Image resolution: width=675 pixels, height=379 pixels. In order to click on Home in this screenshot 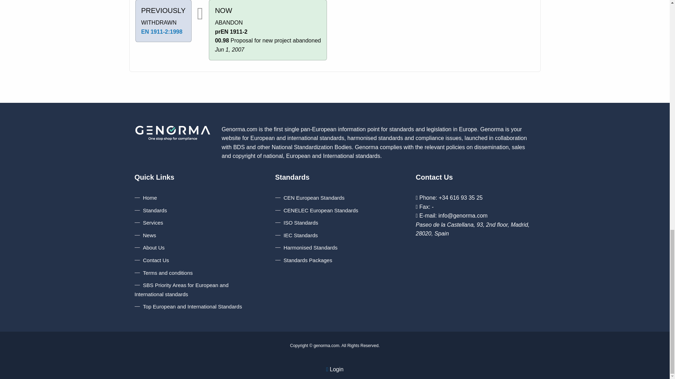, I will do `click(146, 198)`.